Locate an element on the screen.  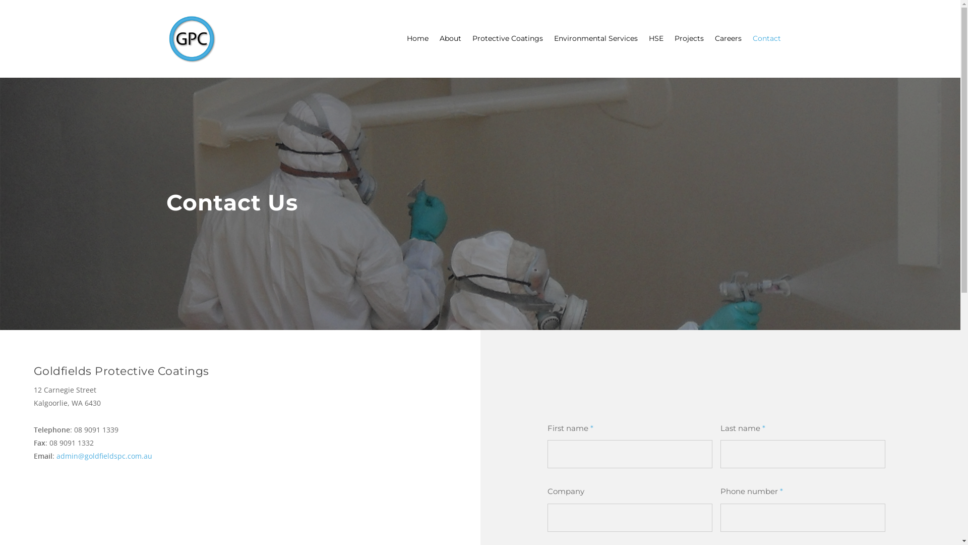
Projects is located at coordinates (689, 46).